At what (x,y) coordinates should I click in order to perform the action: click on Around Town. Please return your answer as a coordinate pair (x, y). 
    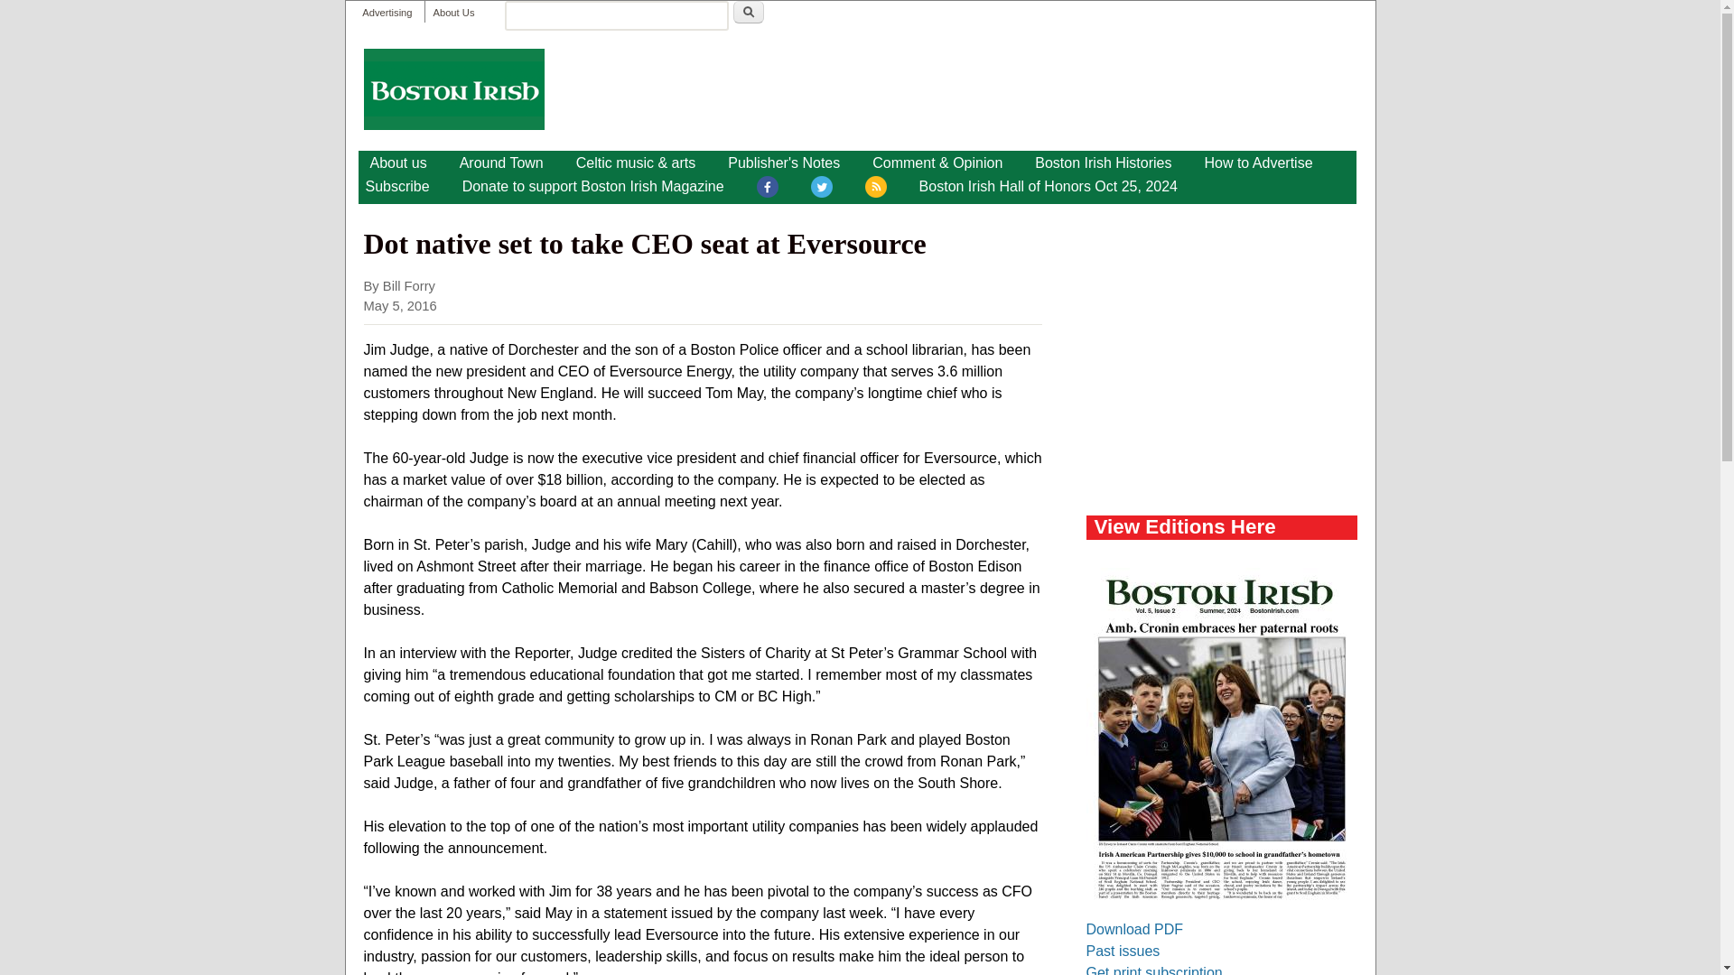
    Looking at the image, I should click on (502, 162).